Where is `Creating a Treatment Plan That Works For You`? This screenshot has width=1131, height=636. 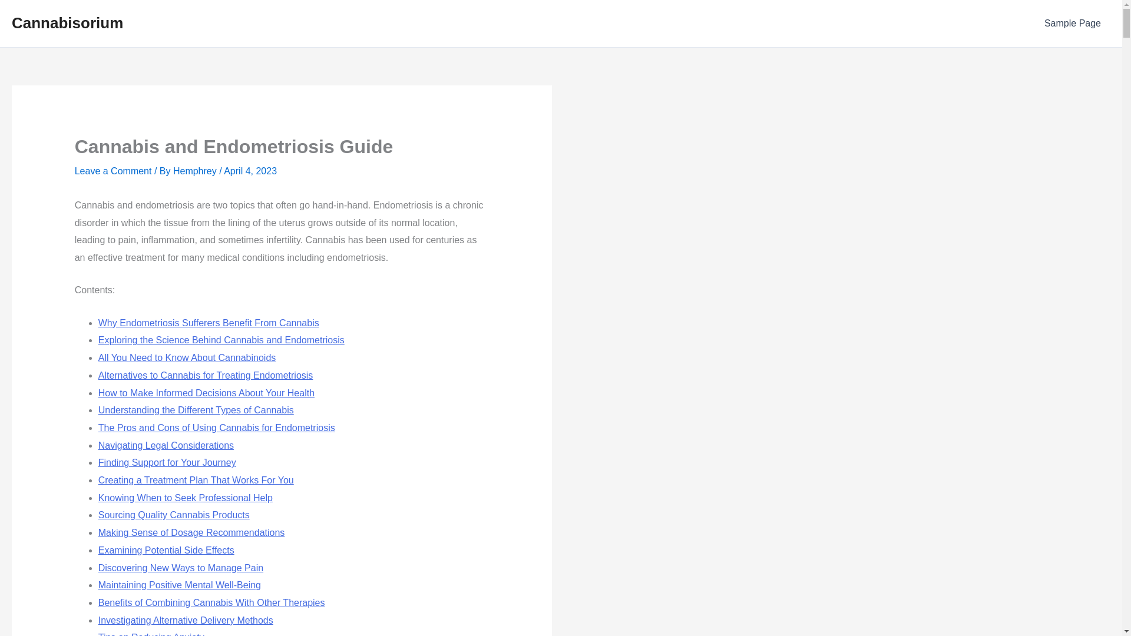 Creating a Treatment Plan That Works For You is located at coordinates (196, 480).